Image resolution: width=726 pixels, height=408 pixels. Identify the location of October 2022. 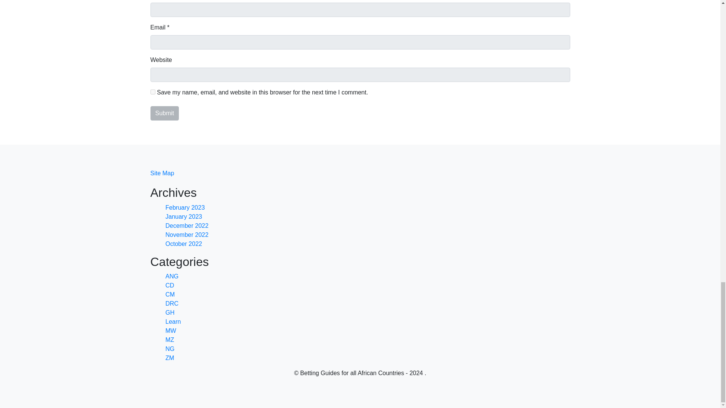
(184, 244).